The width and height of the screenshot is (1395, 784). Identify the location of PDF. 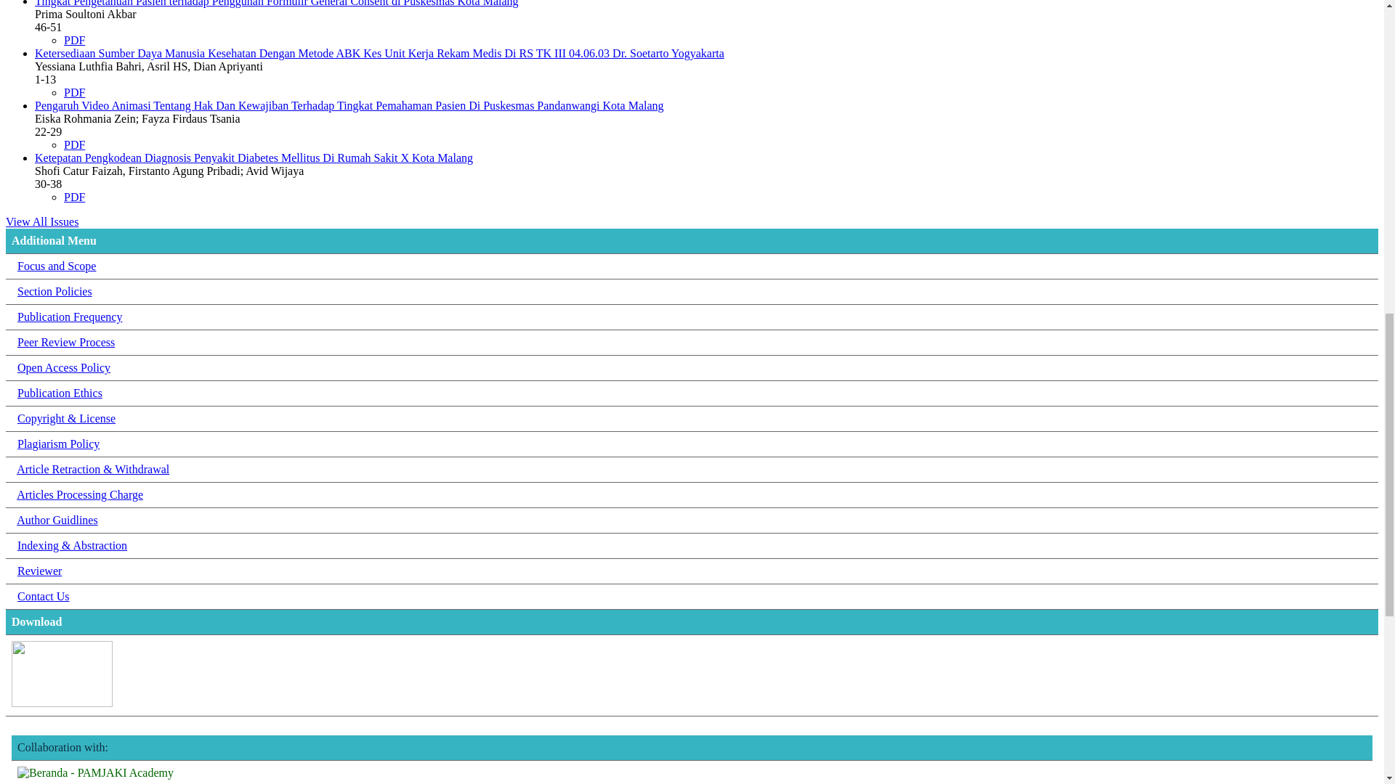
(74, 40).